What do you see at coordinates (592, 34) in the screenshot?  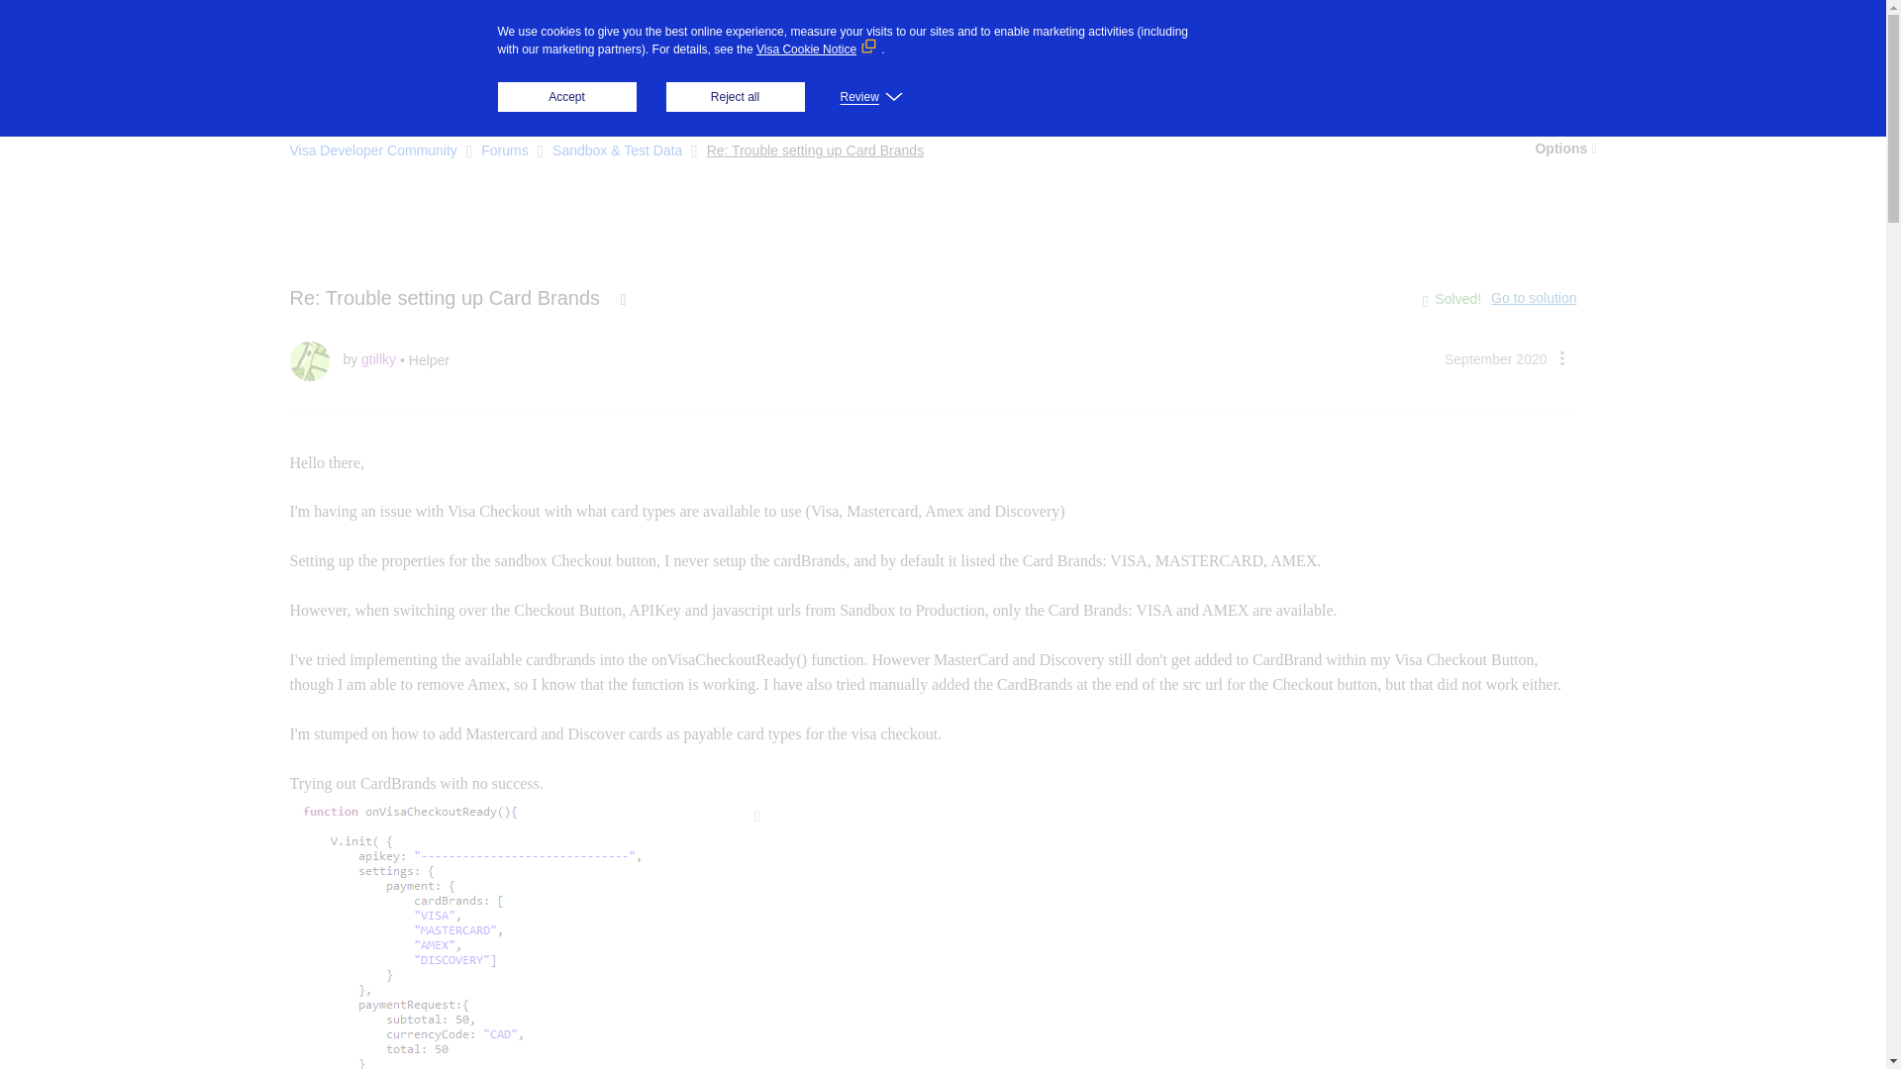 I see `Products` at bounding box center [592, 34].